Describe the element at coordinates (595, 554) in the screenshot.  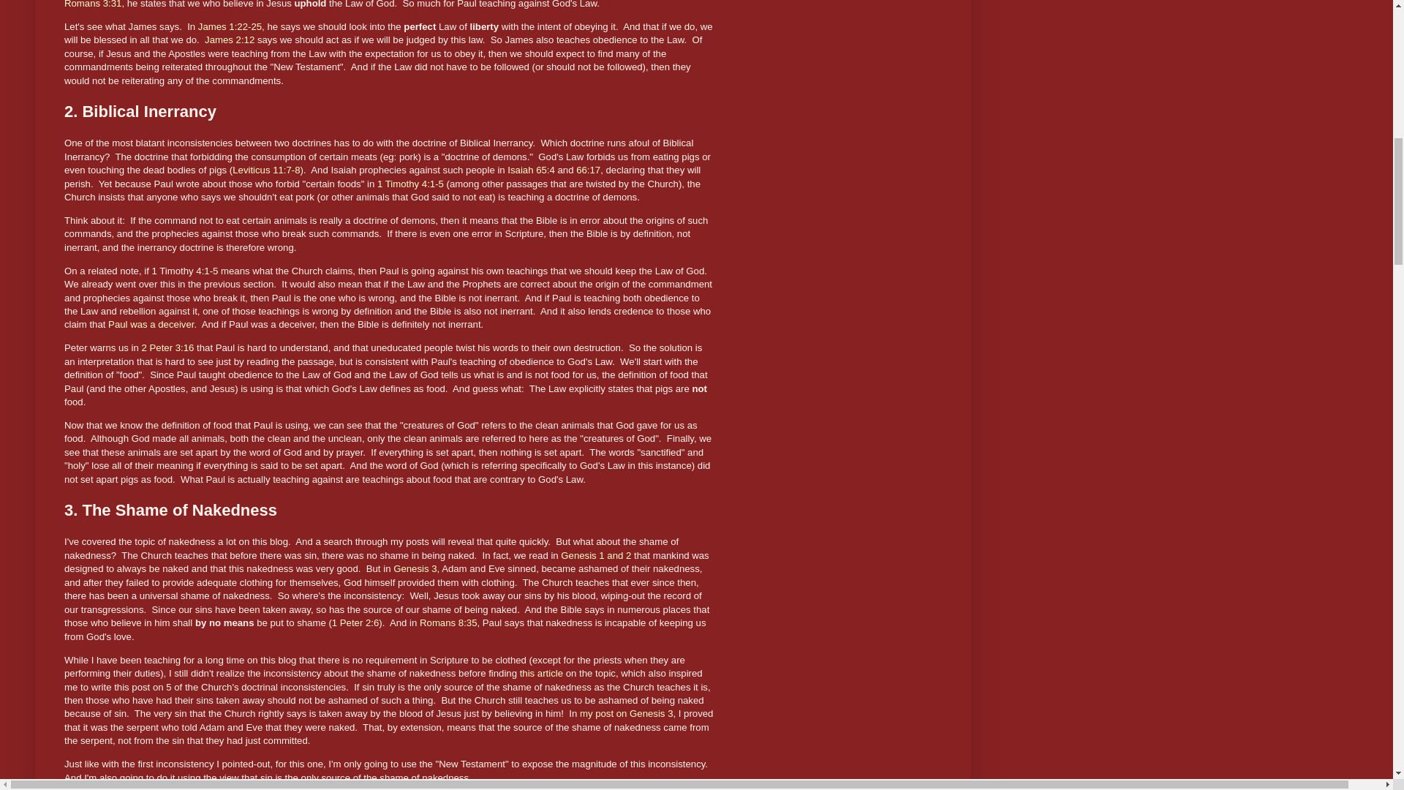
I see `Genesis 1 and 2` at that location.